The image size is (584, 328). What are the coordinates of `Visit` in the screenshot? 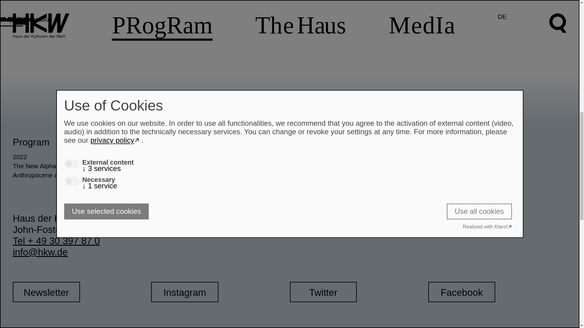 It's located at (299, 142).